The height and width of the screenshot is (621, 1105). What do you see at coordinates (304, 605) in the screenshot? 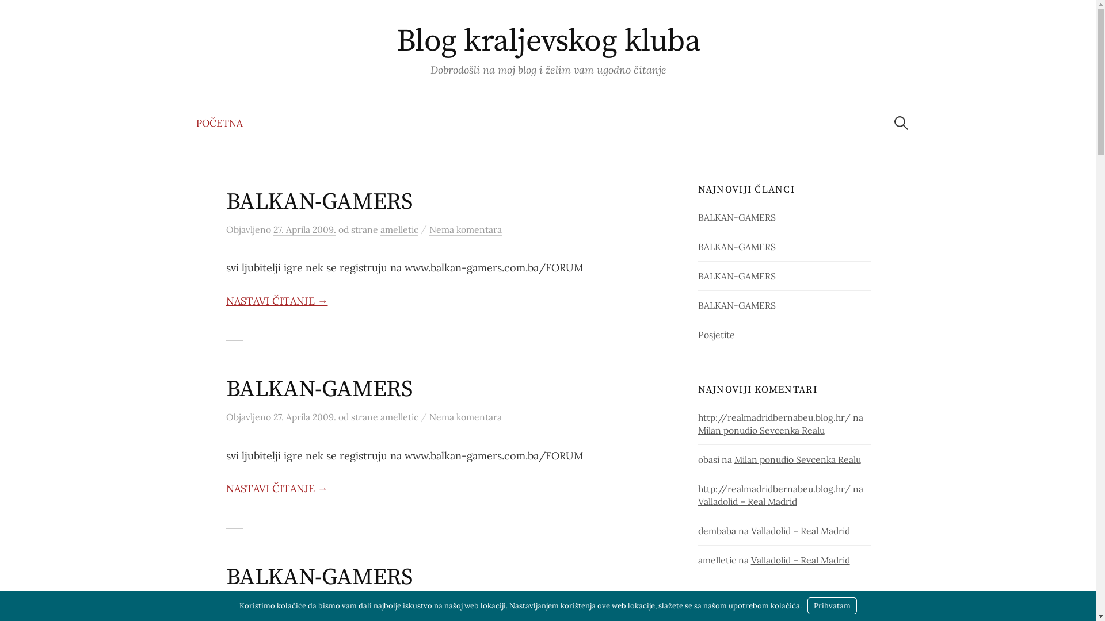
I see `27. Aprila 2009.` at bounding box center [304, 605].